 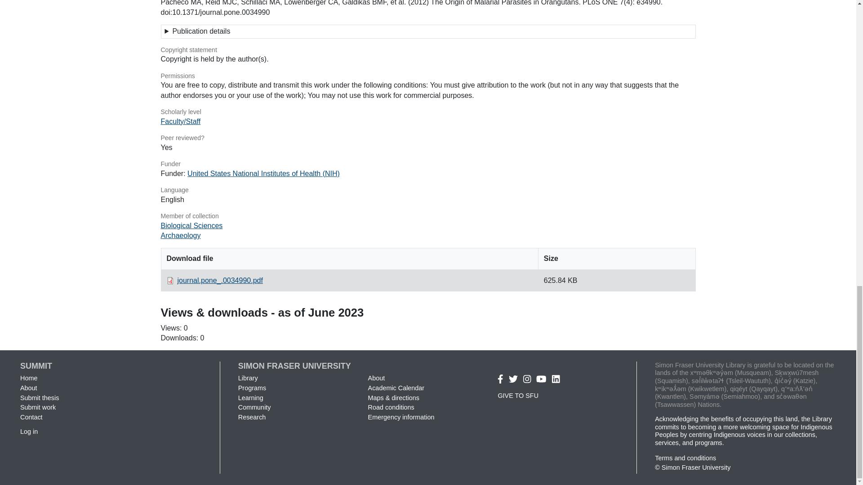 I want to click on Copyright statement, so click(x=428, y=50).